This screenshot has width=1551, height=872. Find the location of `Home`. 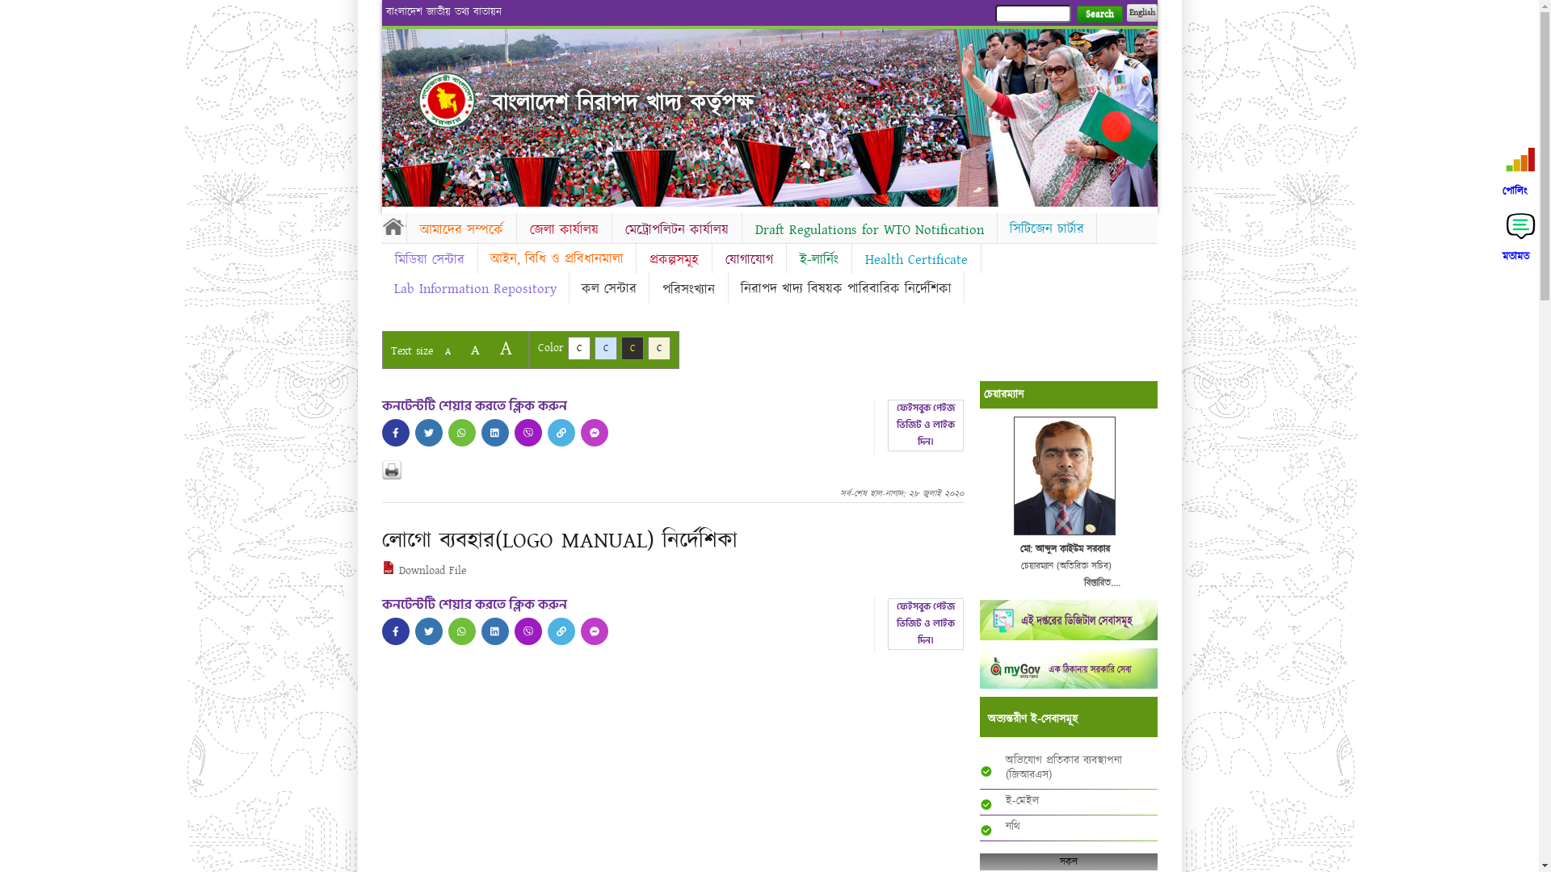

Home is located at coordinates (447, 100).